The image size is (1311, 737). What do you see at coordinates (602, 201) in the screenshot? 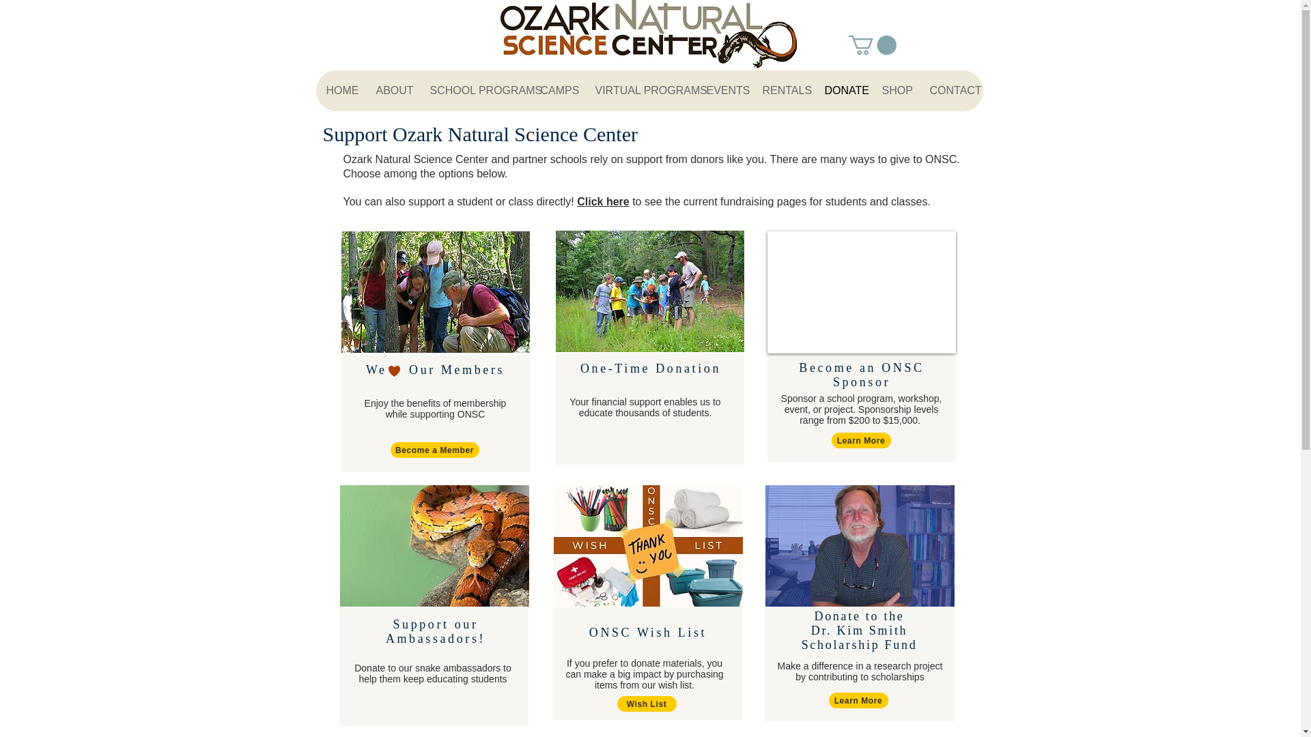
I see `Click here` at bounding box center [602, 201].